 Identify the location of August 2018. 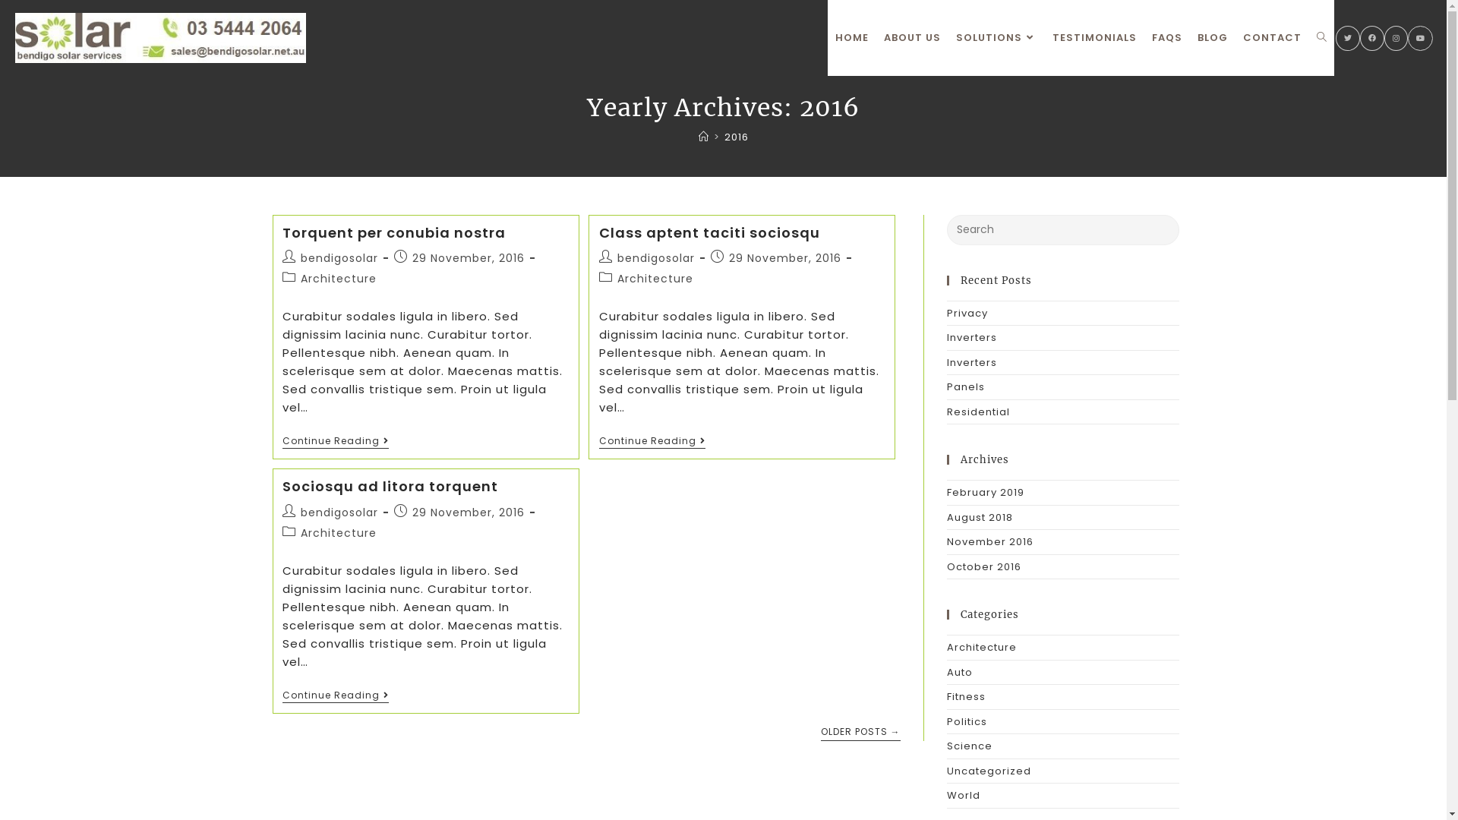
(980, 518).